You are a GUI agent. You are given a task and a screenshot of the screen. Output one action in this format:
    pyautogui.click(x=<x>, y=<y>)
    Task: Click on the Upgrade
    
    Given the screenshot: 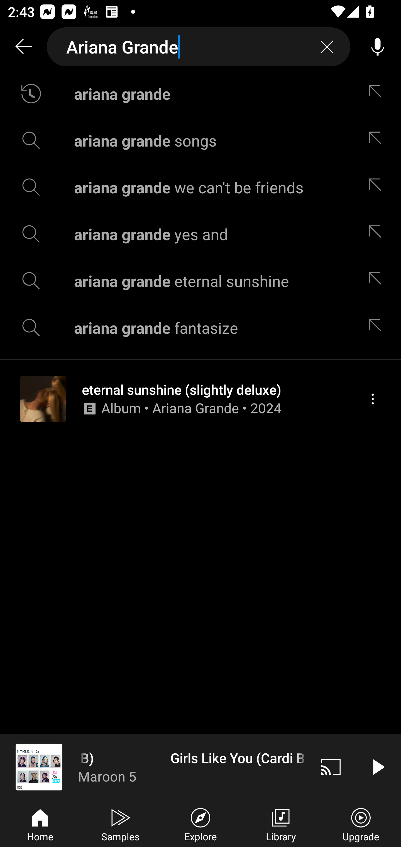 What is the action you would take?
    pyautogui.click(x=361, y=824)
    